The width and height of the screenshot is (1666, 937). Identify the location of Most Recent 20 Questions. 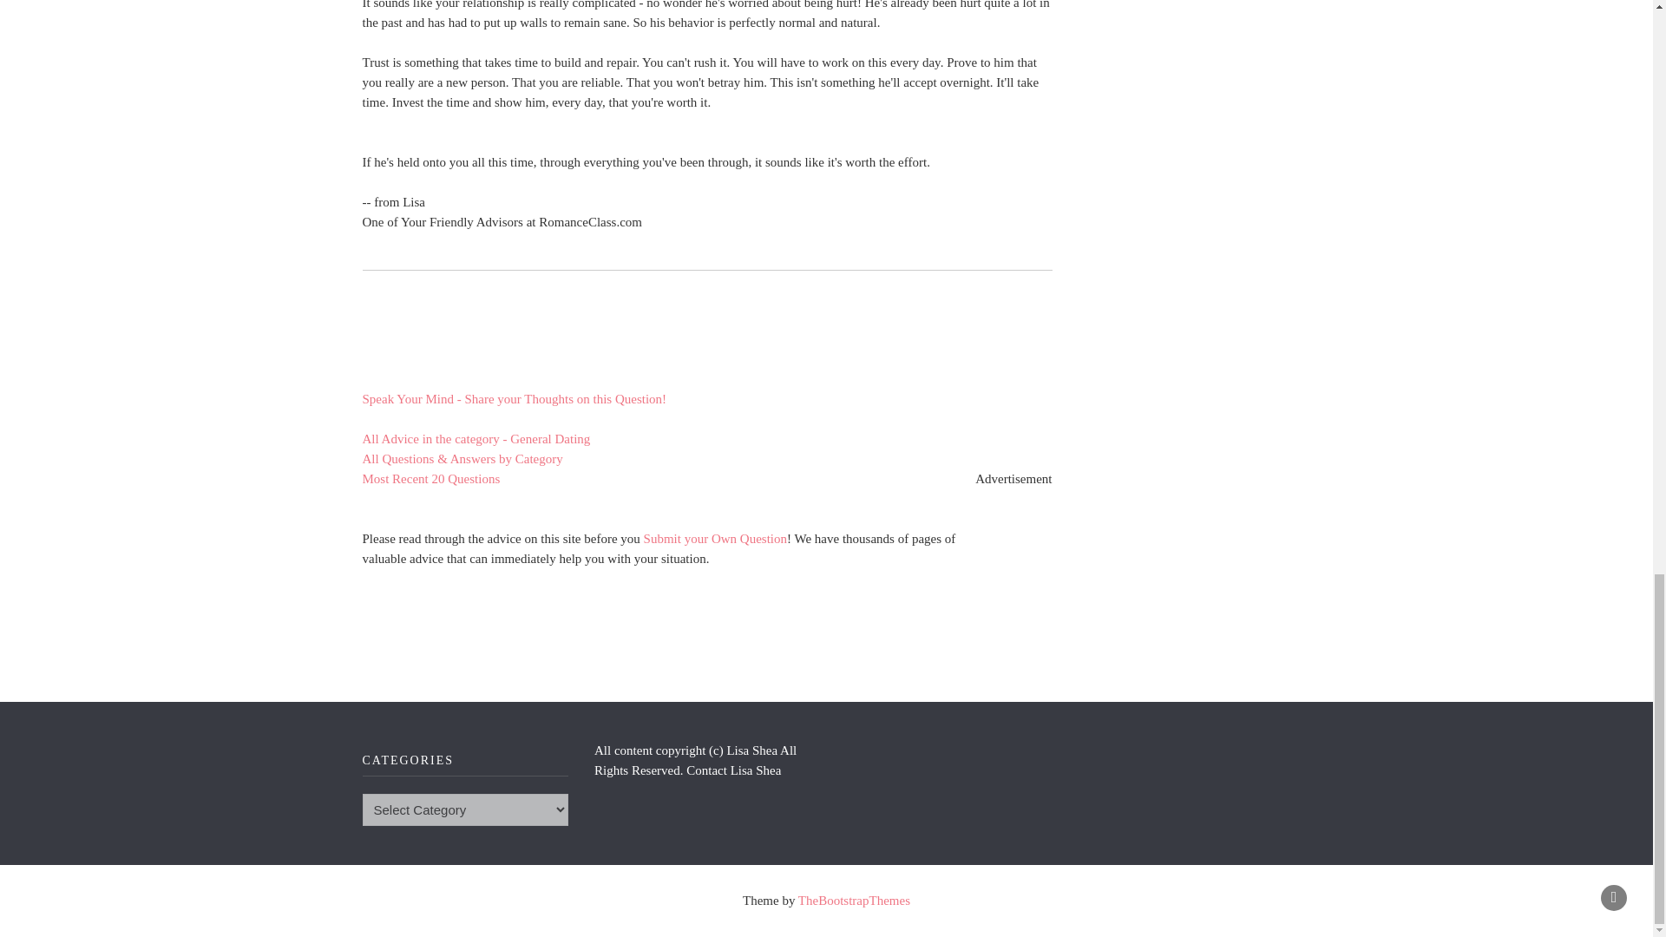
(432, 479).